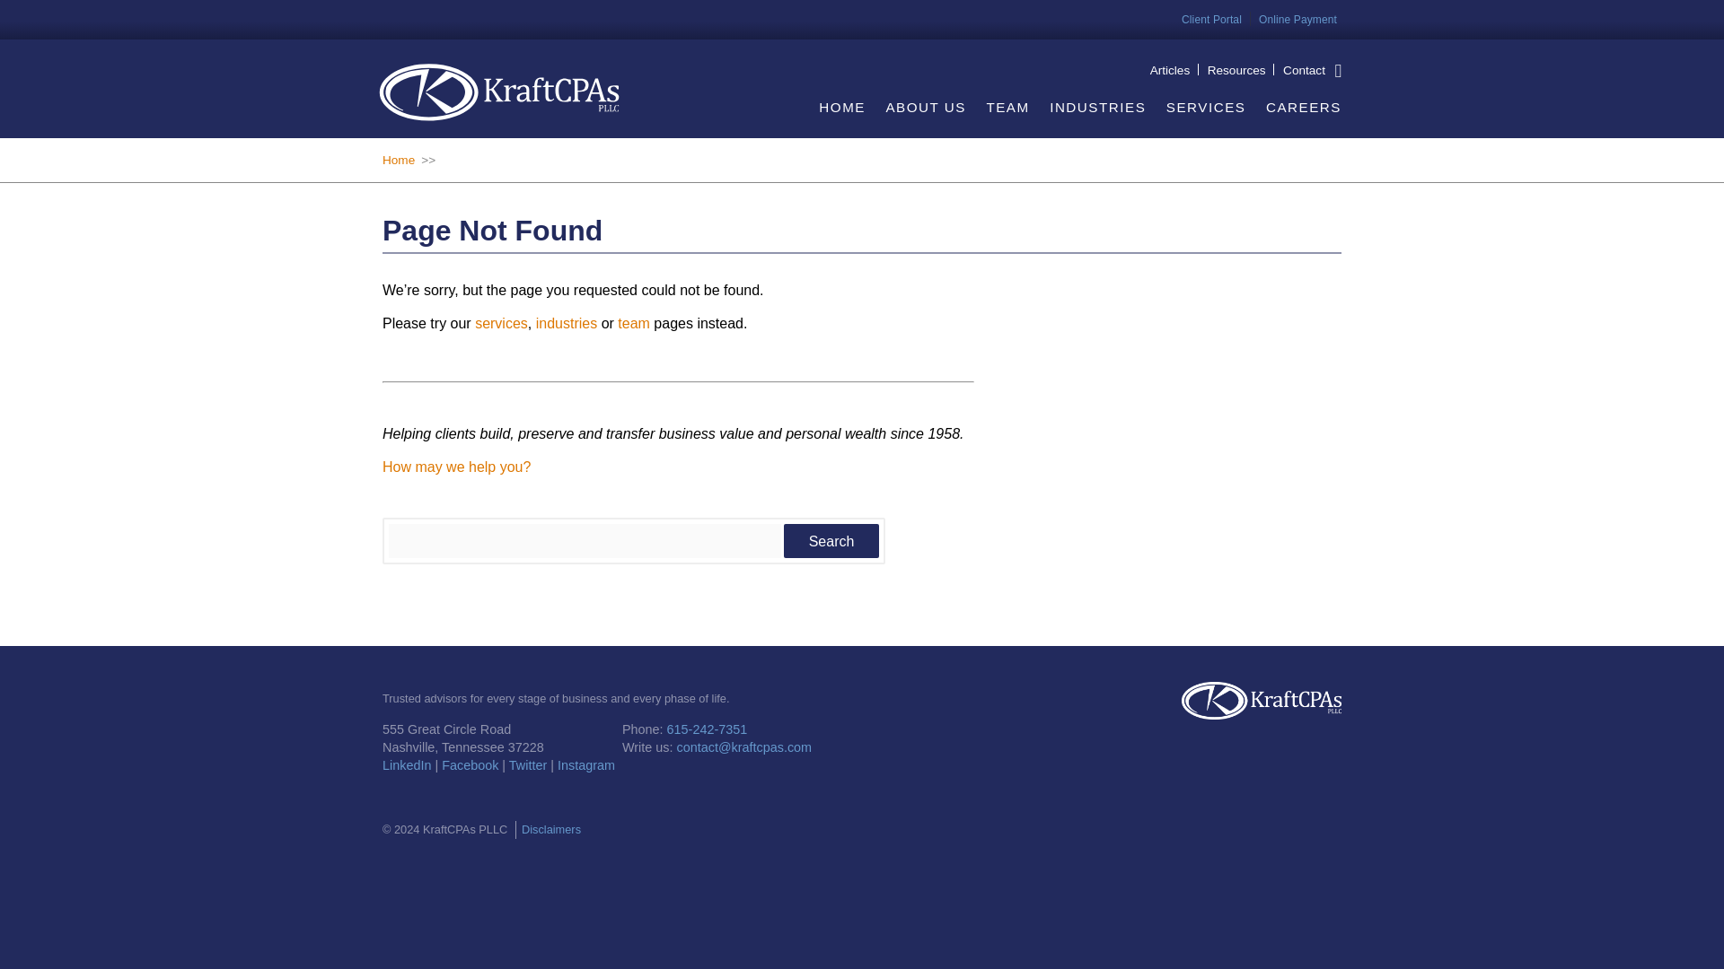 The height and width of the screenshot is (969, 1724). Describe the element at coordinates (1236, 70) in the screenshot. I see `Resources` at that location.